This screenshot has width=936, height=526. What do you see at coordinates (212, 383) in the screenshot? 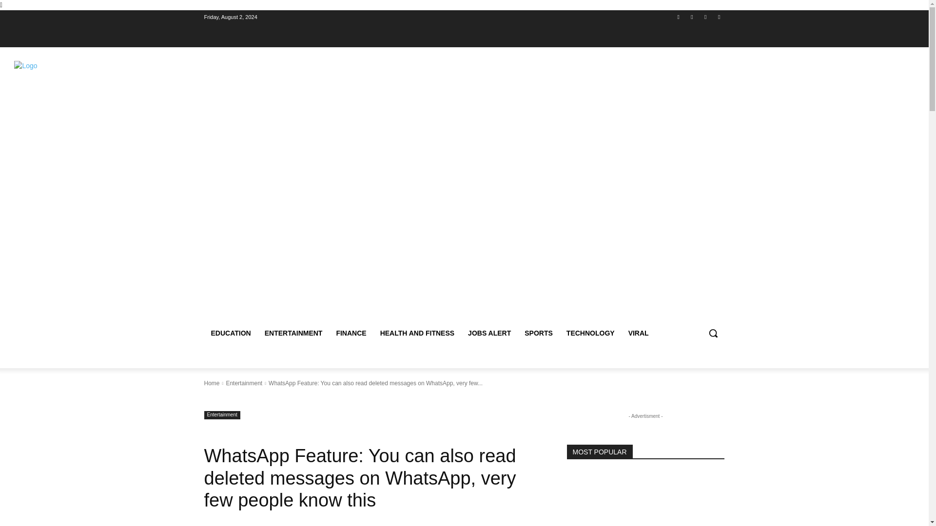
I see `Home` at bounding box center [212, 383].